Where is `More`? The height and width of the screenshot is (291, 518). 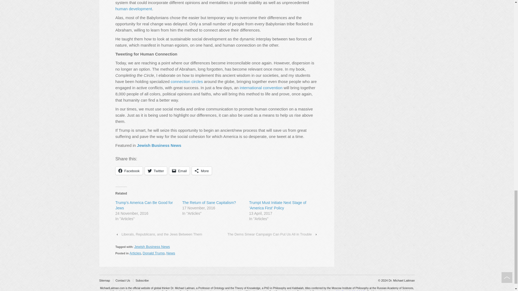 More is located at coordinates (202, 171).